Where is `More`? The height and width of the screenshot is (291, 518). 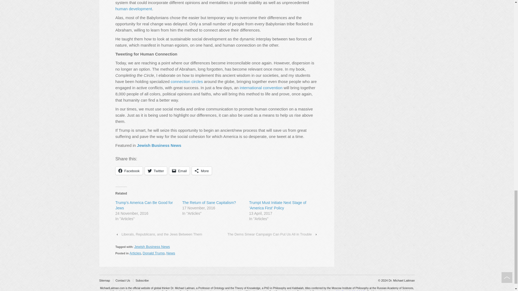 More is located at coordinates (202, 171).